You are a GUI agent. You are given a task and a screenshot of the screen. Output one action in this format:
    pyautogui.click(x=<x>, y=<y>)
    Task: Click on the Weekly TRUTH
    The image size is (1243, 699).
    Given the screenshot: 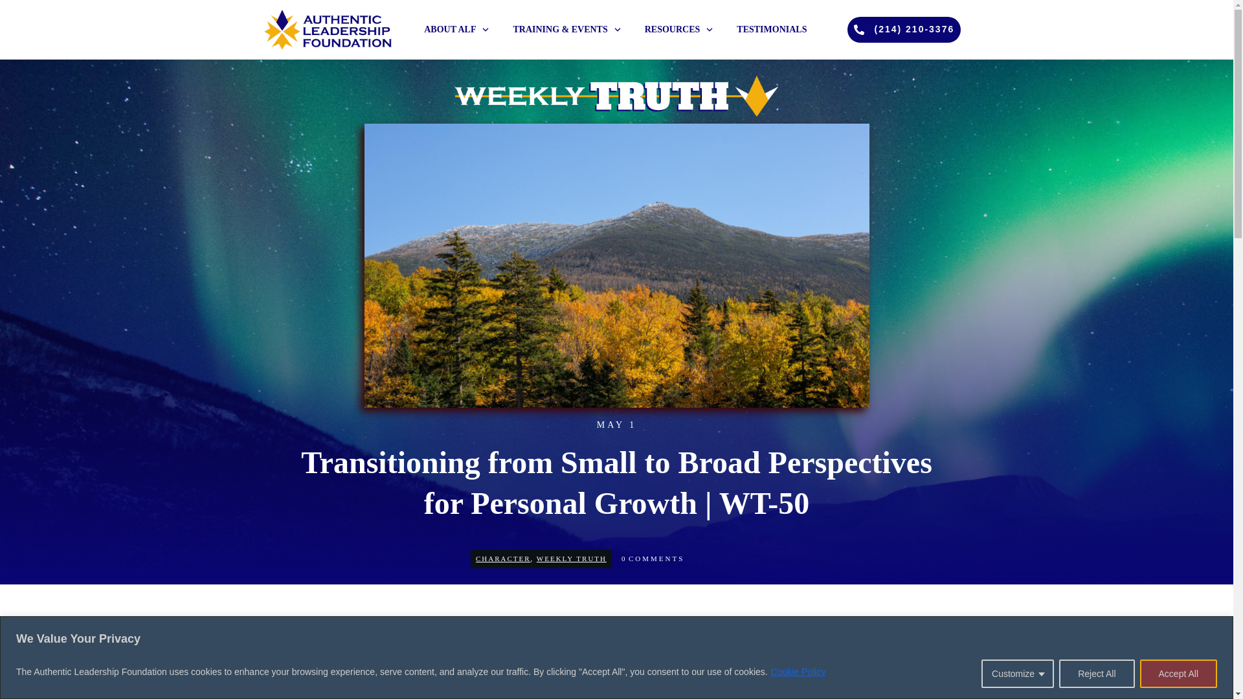 What is the action you would take?
    pyautogui.click(x=571, y=559)
    